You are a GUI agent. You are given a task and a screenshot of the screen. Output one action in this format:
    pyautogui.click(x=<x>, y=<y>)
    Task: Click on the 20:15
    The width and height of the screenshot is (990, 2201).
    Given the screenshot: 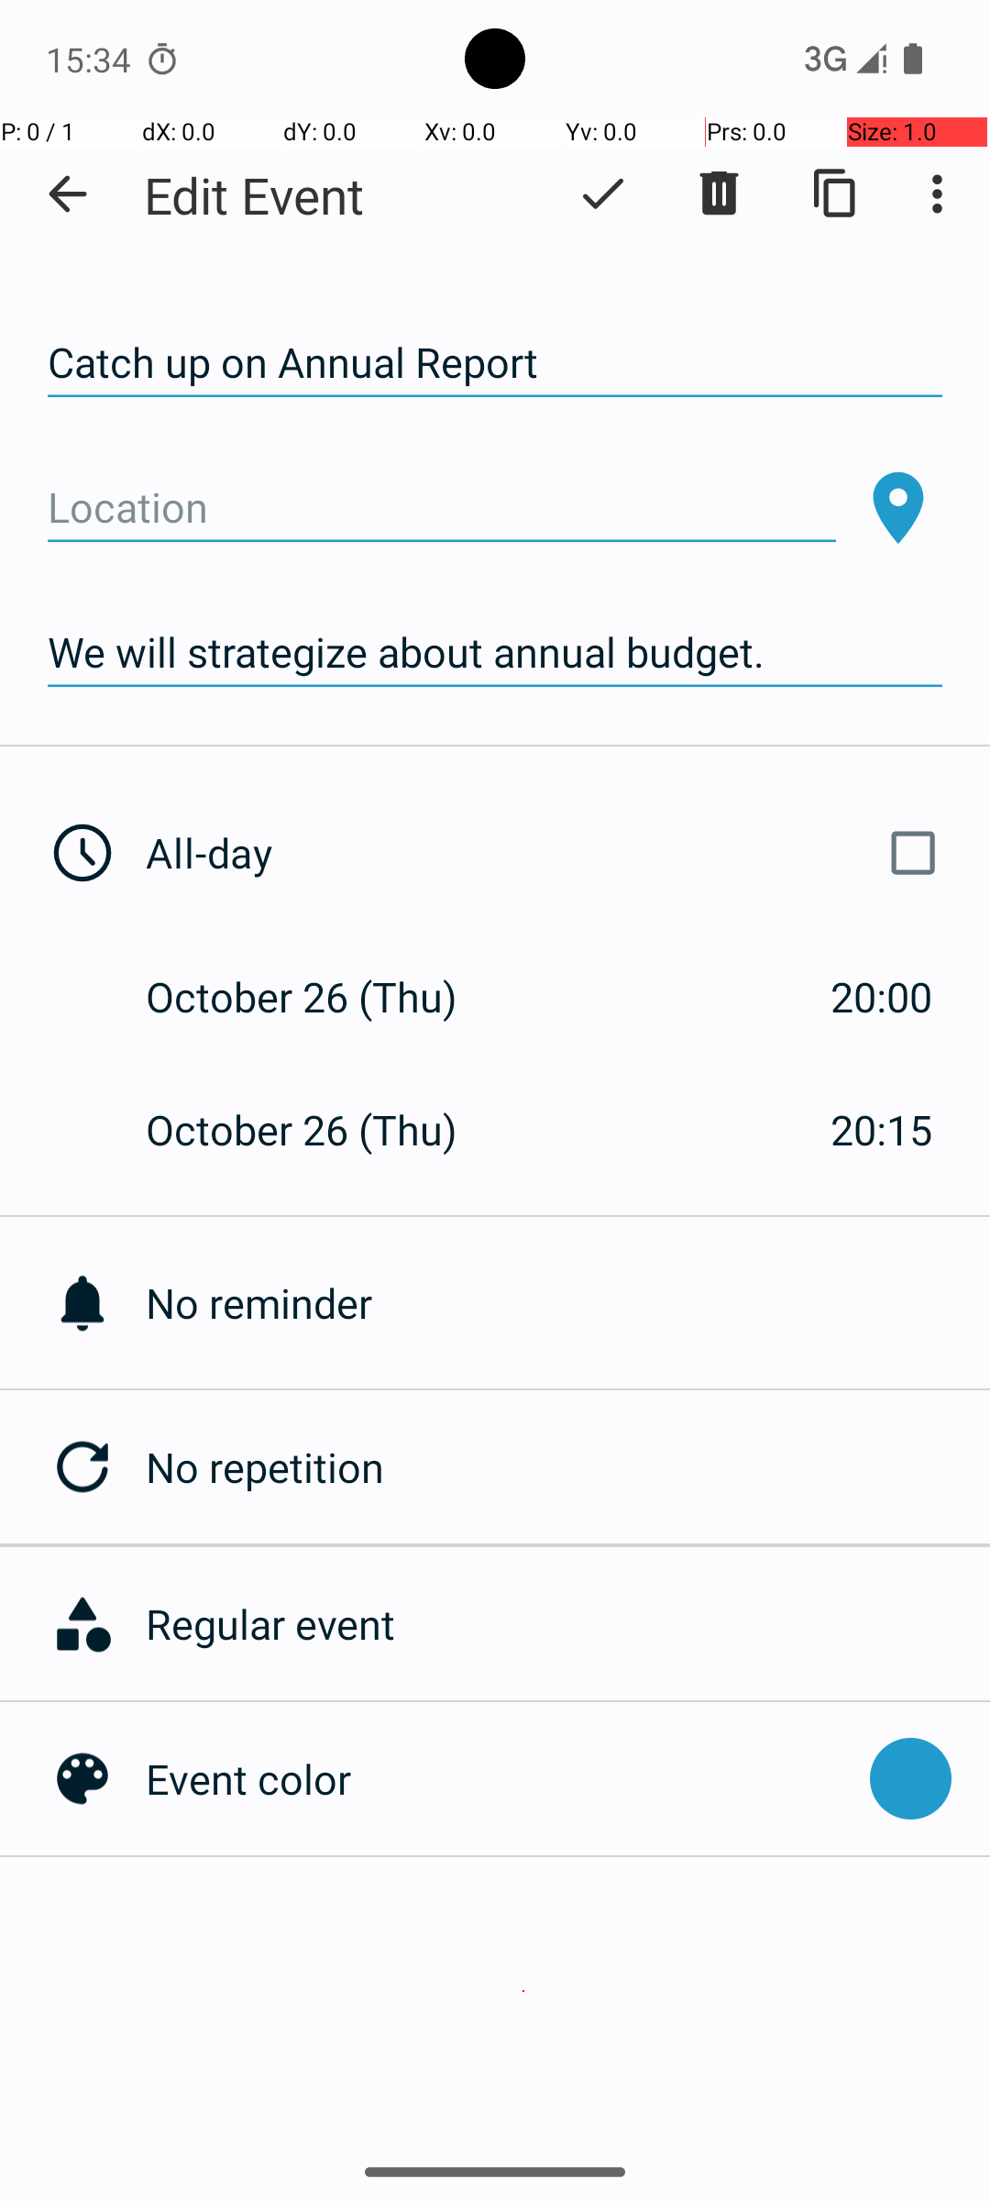 What is the action you would take?
    pyautogui.click(x=882, y=1130)
    